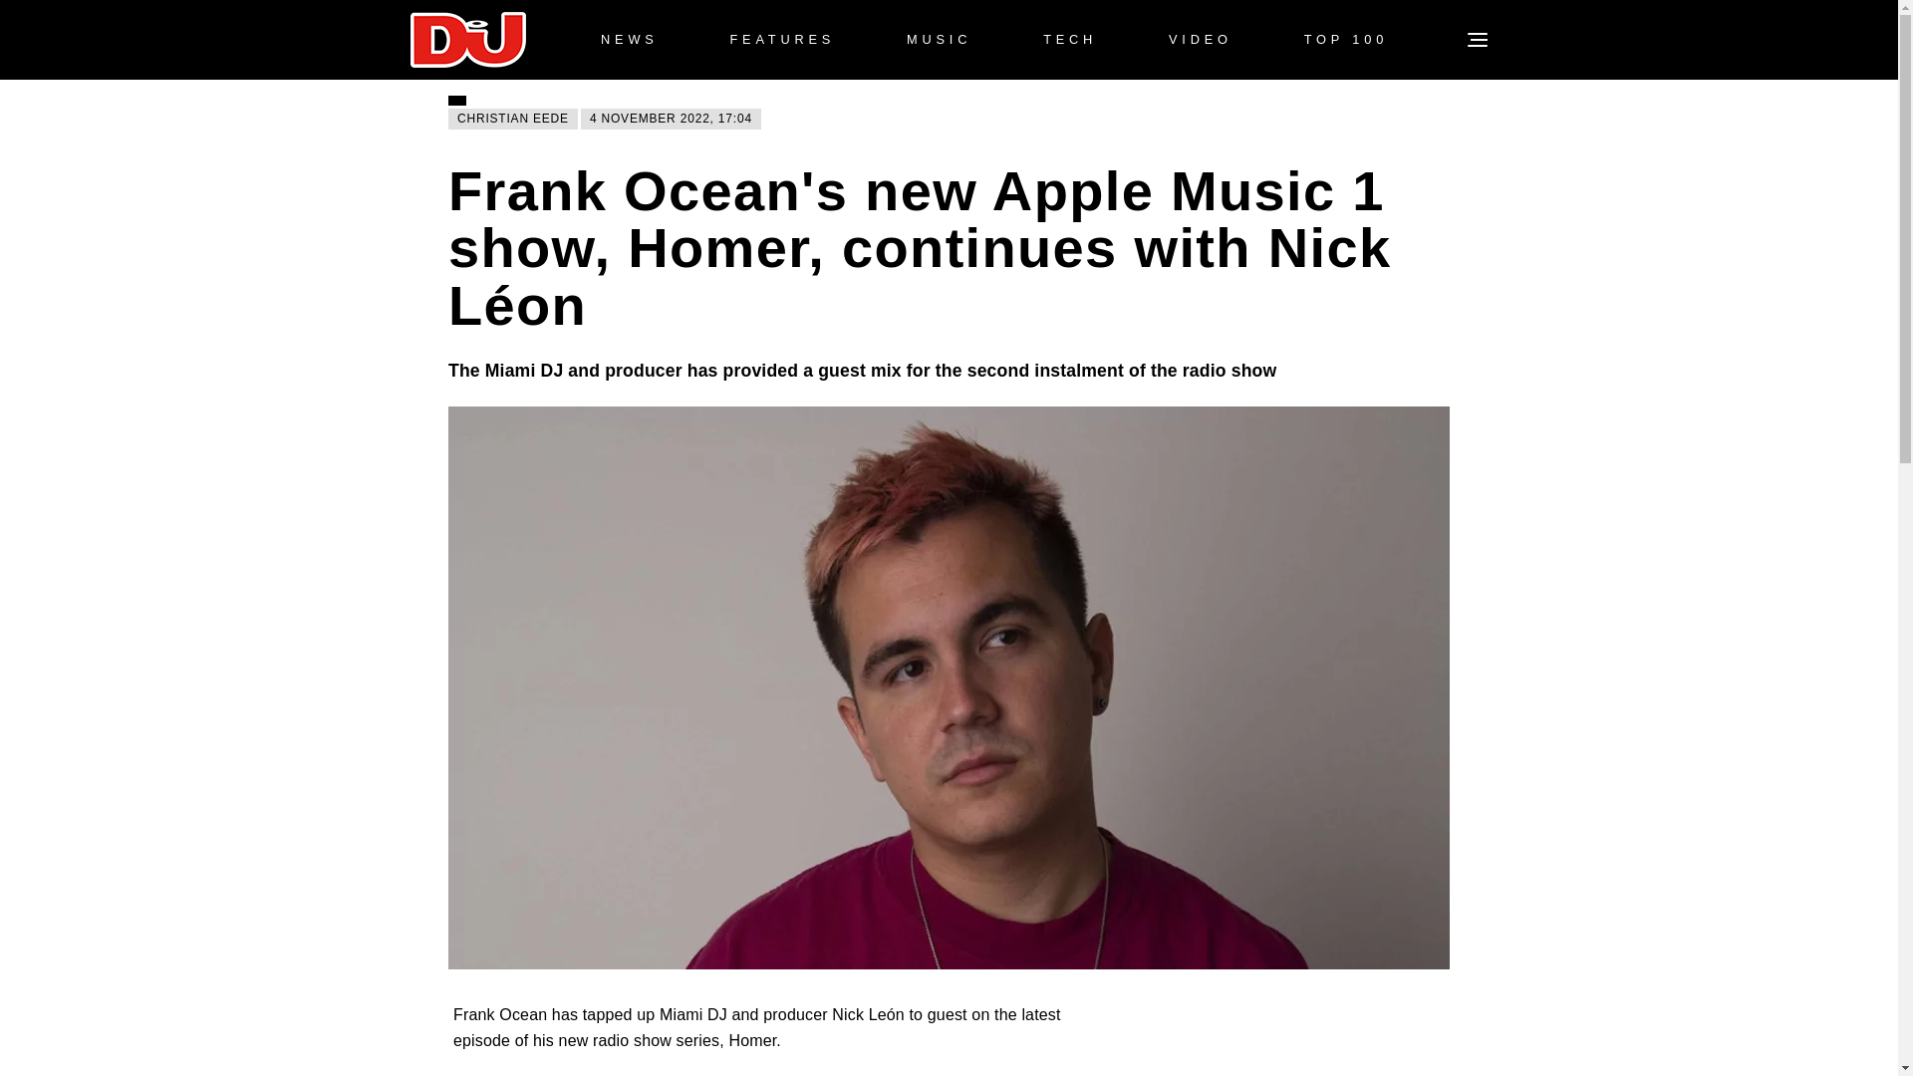 Image resolution: width=1913 pixels, height=1076 pixels. What do you see at coordinates (781, 40) in the screenshot?
I see `FEATURES` at bounding box center [781, 40].